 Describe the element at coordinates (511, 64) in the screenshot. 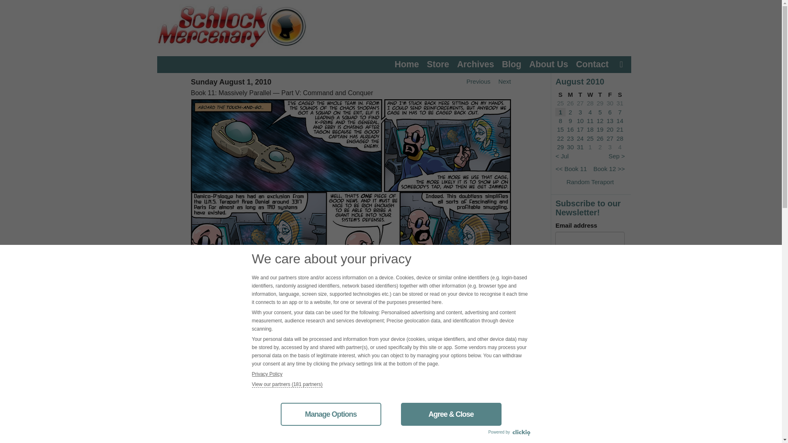

I see `Blog` at that location.